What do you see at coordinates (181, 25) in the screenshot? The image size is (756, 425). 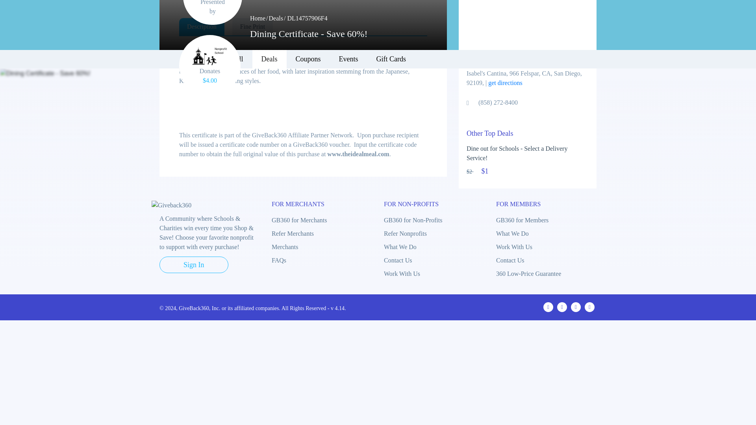 I see `Giveback360` at bounding box center [181, 25].